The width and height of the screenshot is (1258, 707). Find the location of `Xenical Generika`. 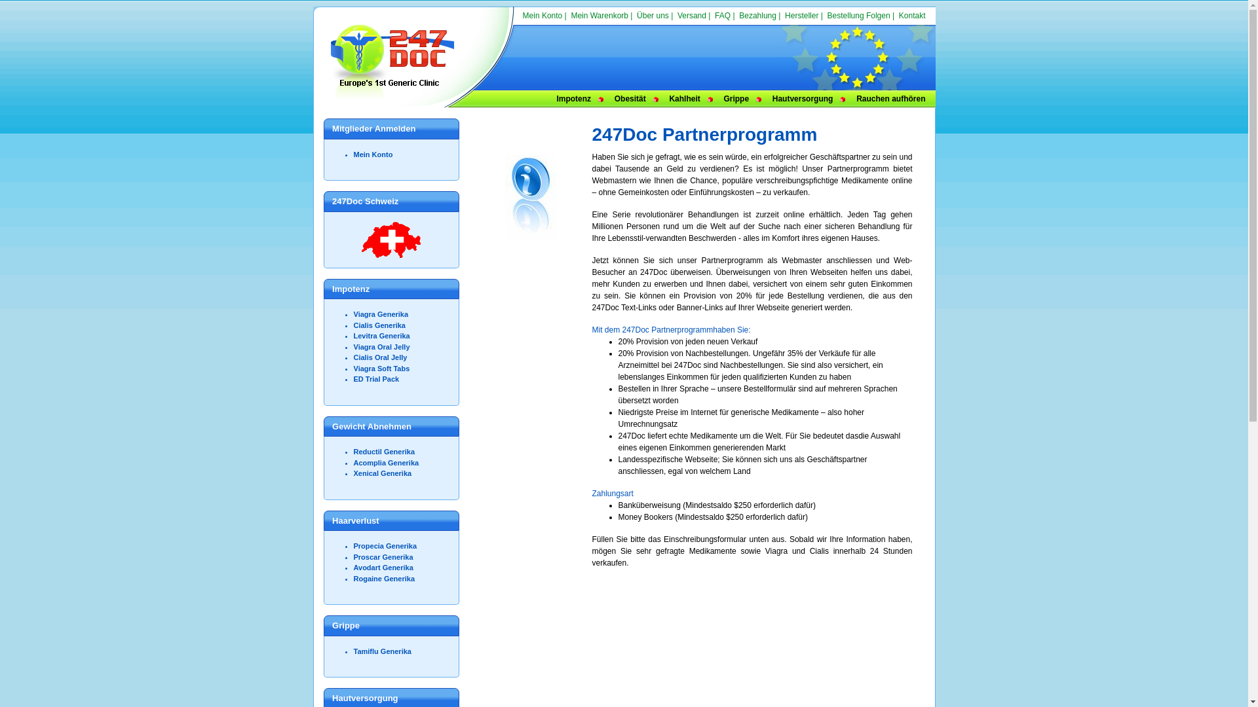

Xenical Generika is located at coordinates (383, 473).